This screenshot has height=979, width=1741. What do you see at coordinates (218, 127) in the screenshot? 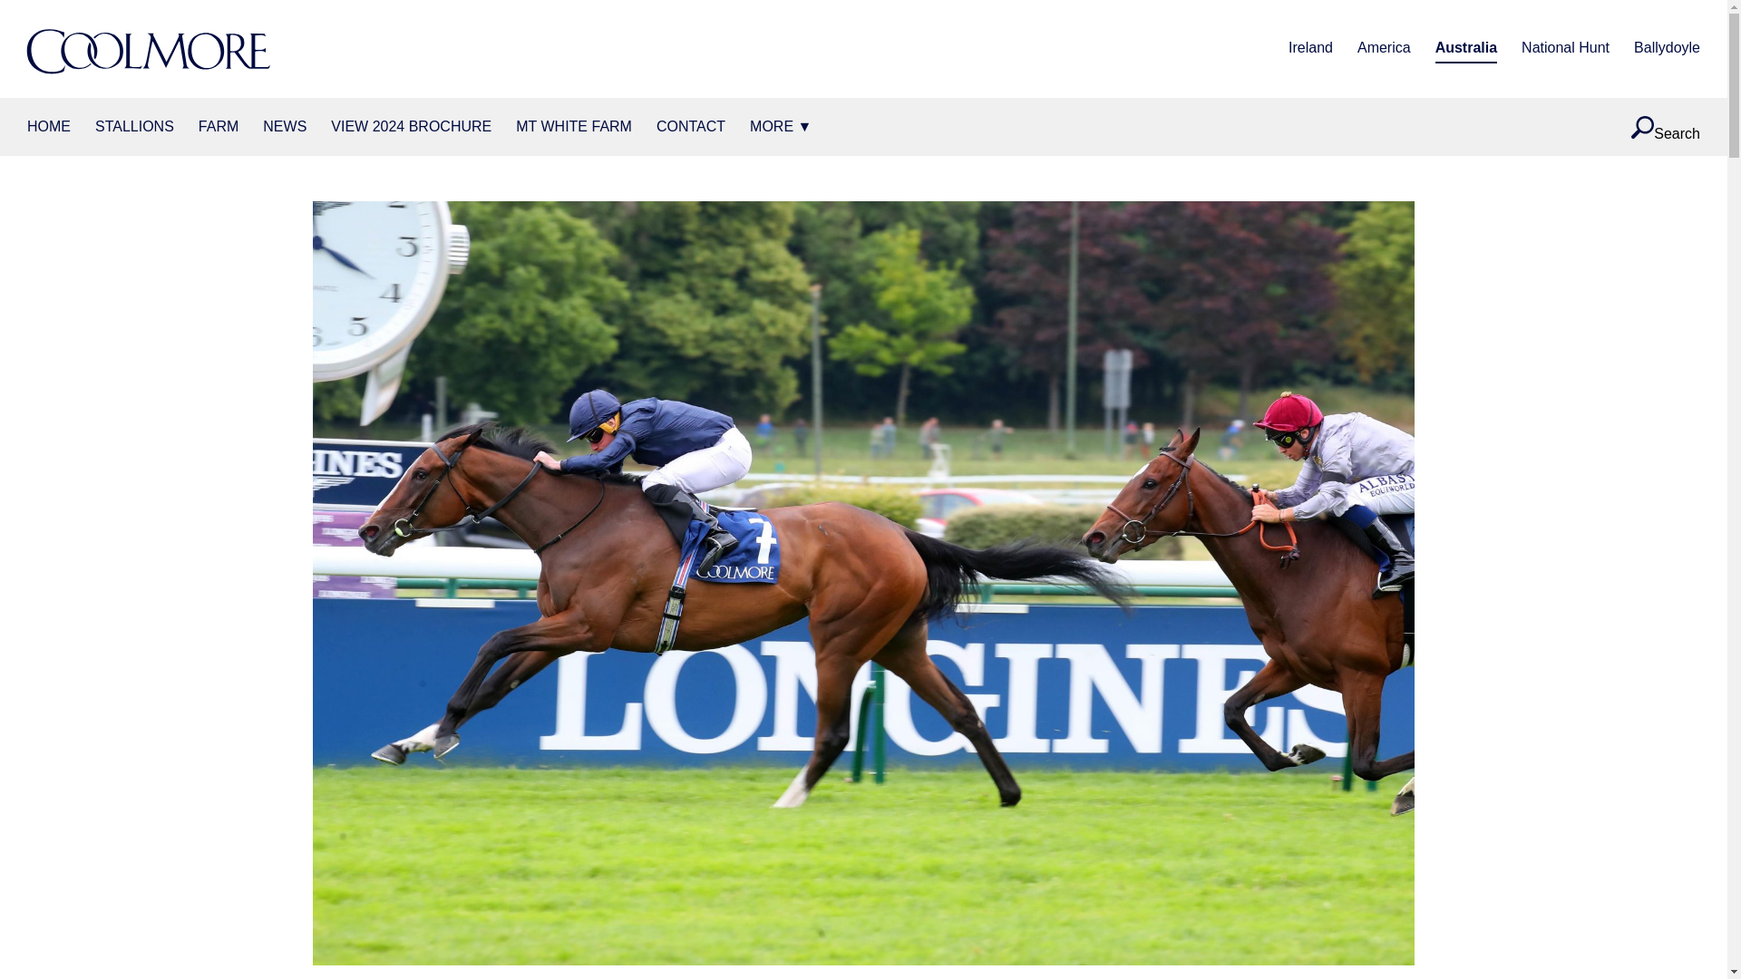
I see `FARM` at bounding box center [218, 127].